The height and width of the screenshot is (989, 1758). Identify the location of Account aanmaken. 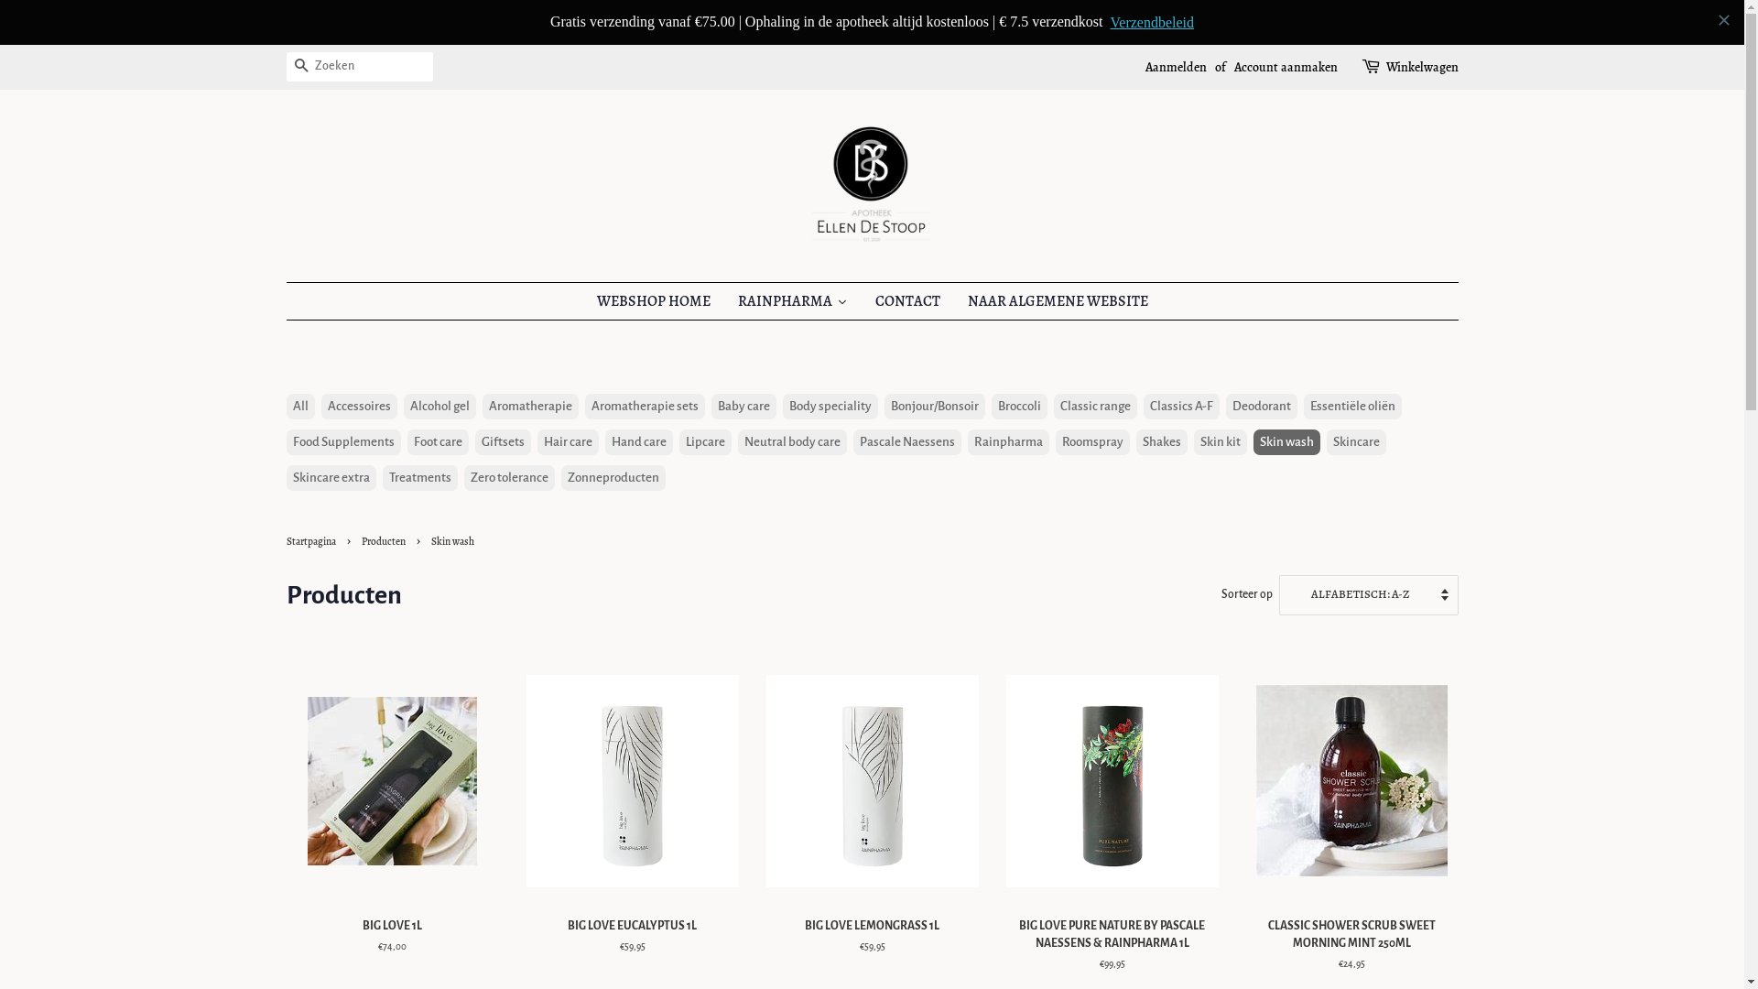
(1286, 22).